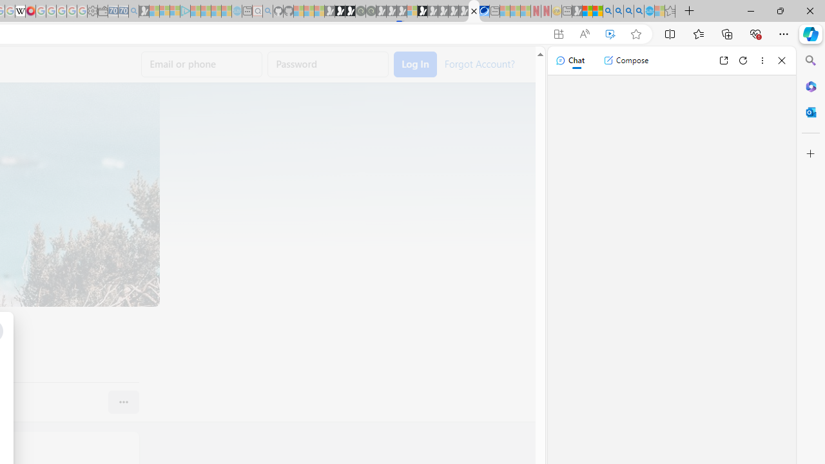 The image size is (825, 464). I want to click on Password, so click(328, 64).